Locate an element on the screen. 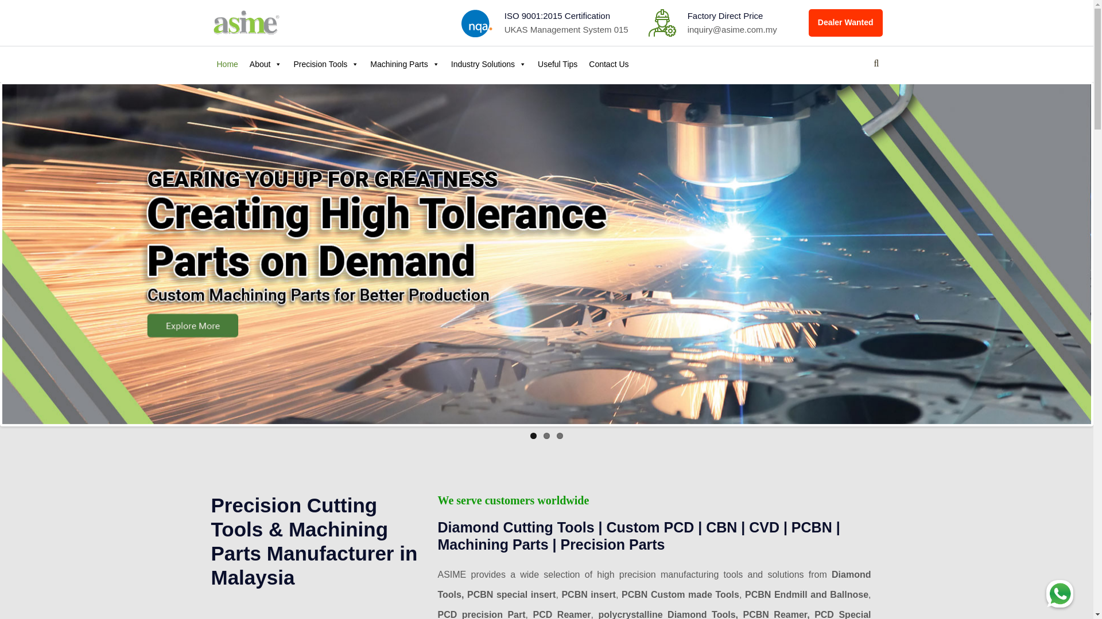 Image resolution: width=1102 pixels, height=619 pixels. Useful Tips is located at coordinates (557, 64).